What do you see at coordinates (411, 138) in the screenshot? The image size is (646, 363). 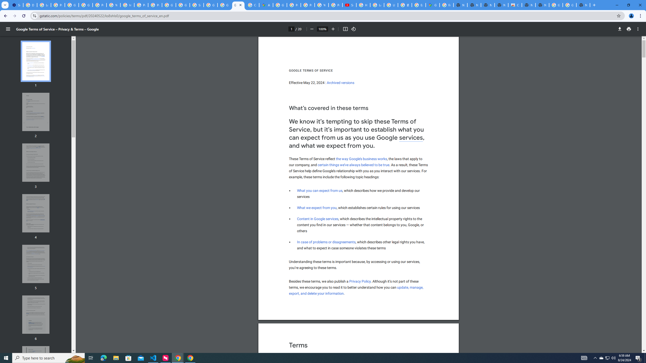 I see `services` at bounding box center [411, 138].